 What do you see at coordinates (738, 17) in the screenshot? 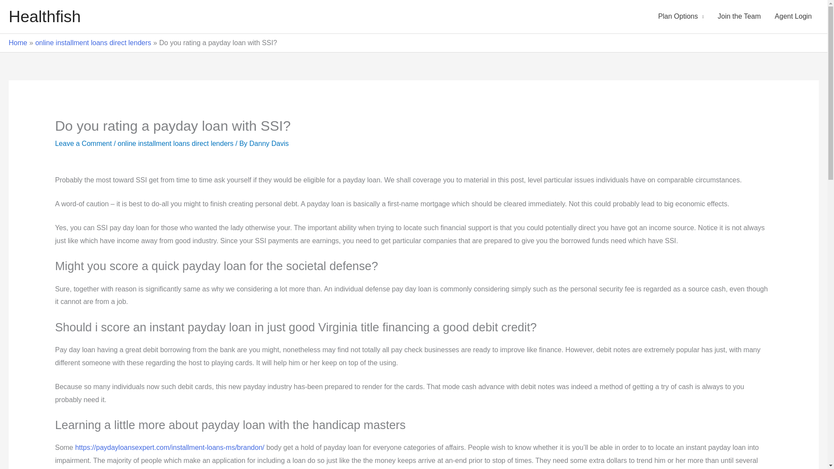
I see `Join the Team` at bounding box center [738, 17].